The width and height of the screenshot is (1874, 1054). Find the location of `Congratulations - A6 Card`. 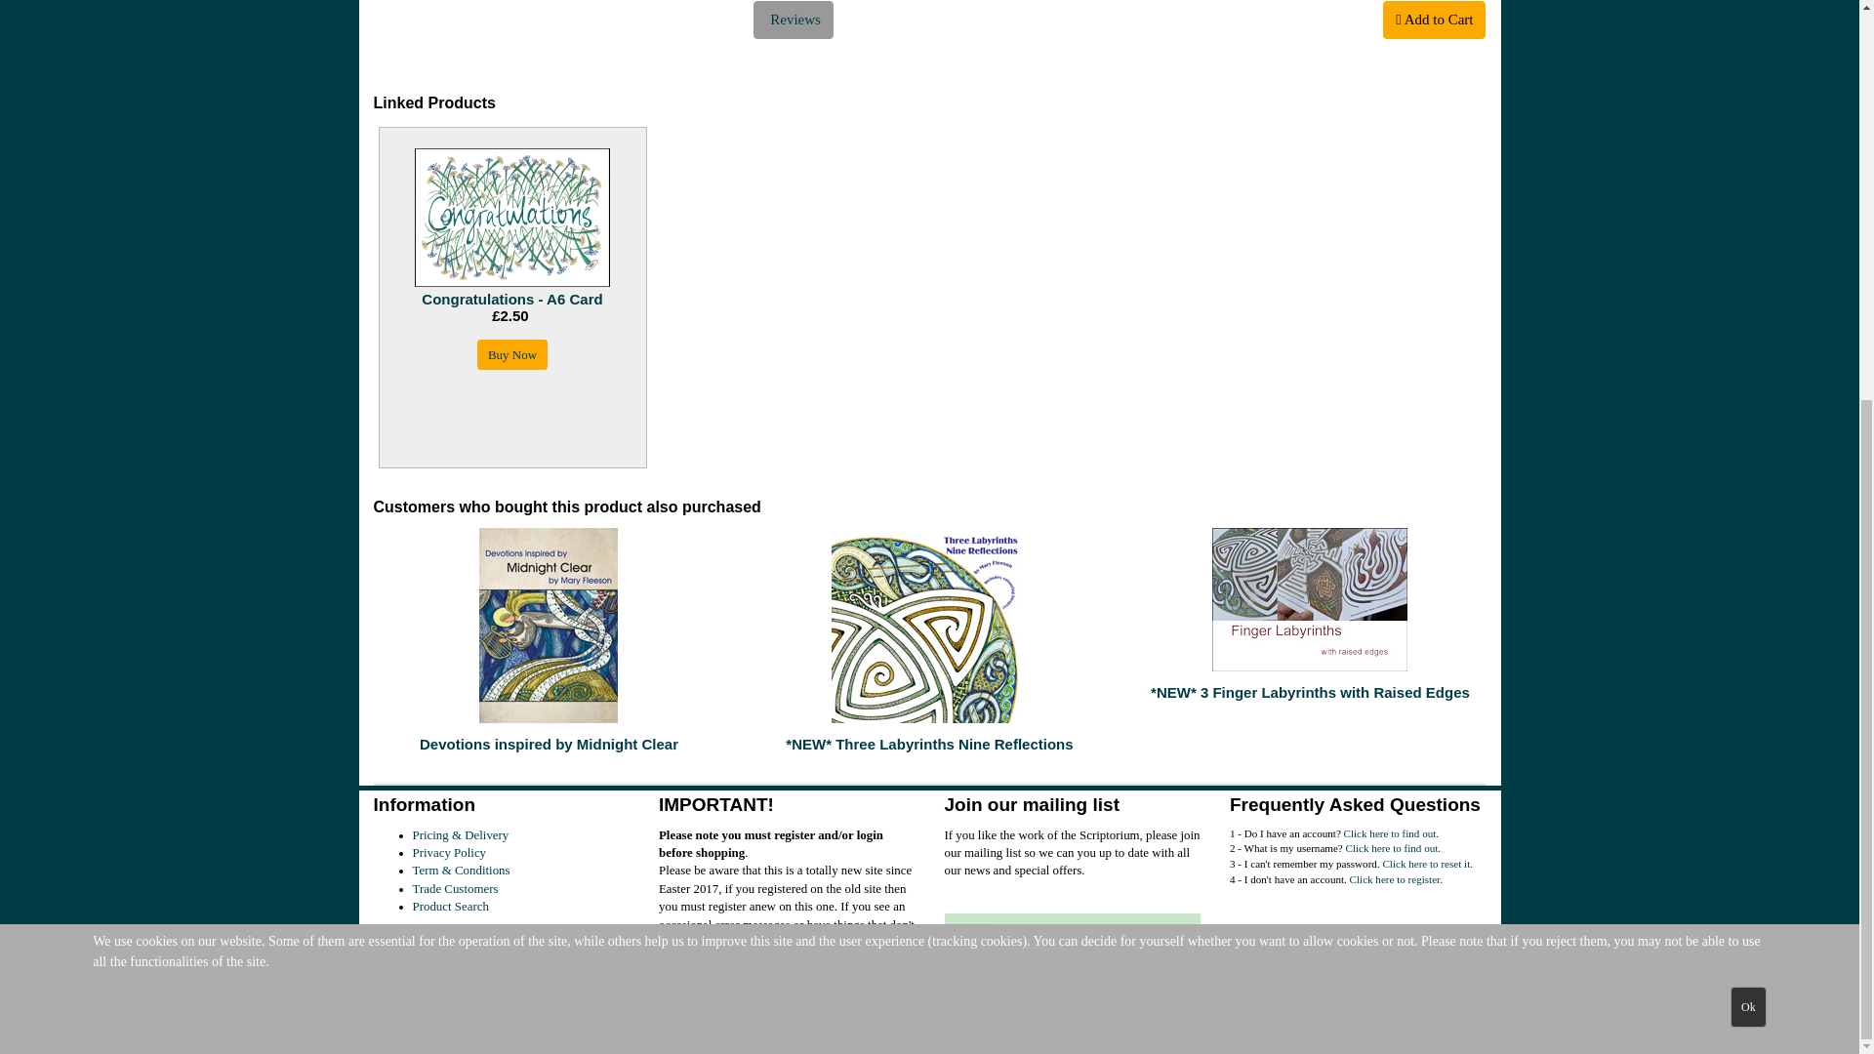

Congratulations - A6 Card is located at coordinates (511, 217).